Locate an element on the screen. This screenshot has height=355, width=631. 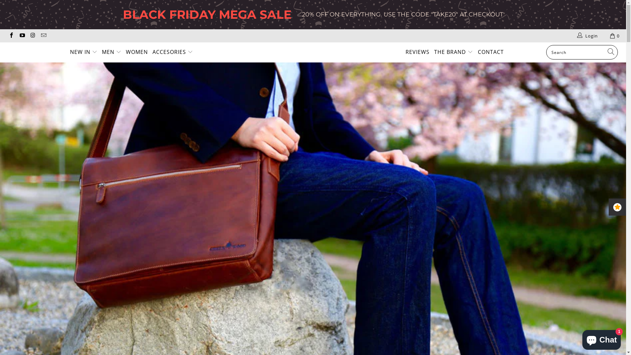
REVIEWS is located at coordinates (417, 53).